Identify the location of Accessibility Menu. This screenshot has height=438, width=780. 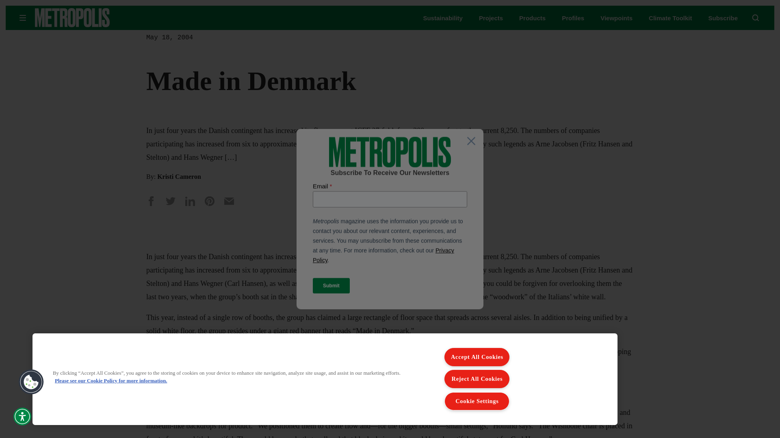
(22, 416).